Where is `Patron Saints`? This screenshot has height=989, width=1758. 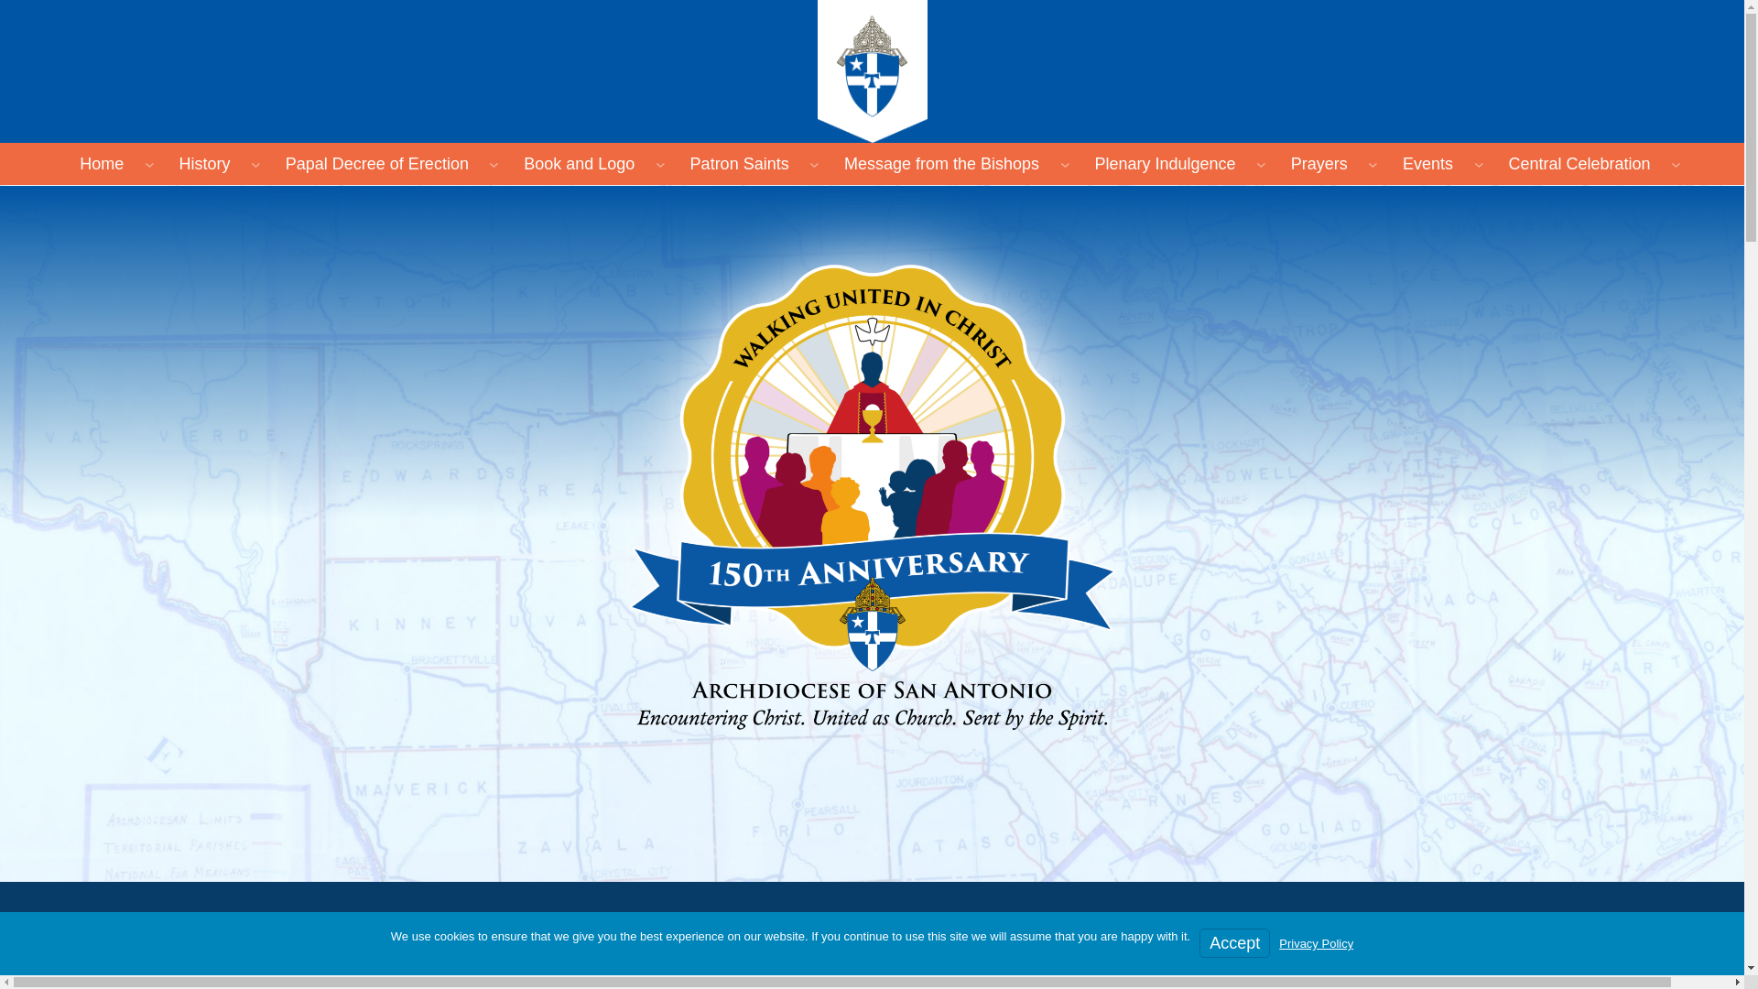
Patron Saints is located at coordinates (739, 164).